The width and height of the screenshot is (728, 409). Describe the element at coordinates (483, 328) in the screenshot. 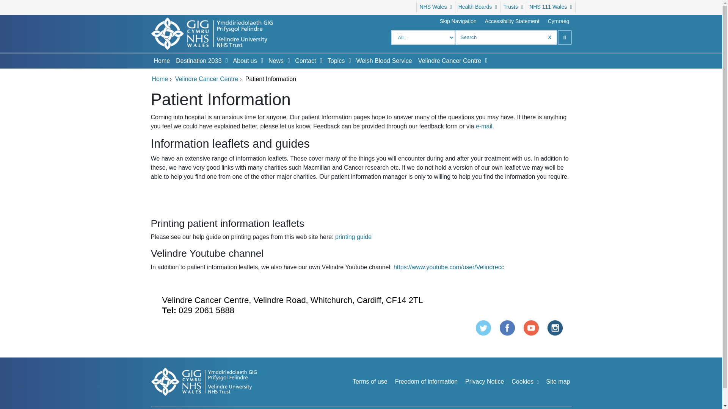

I see `Patient Information` at that location.